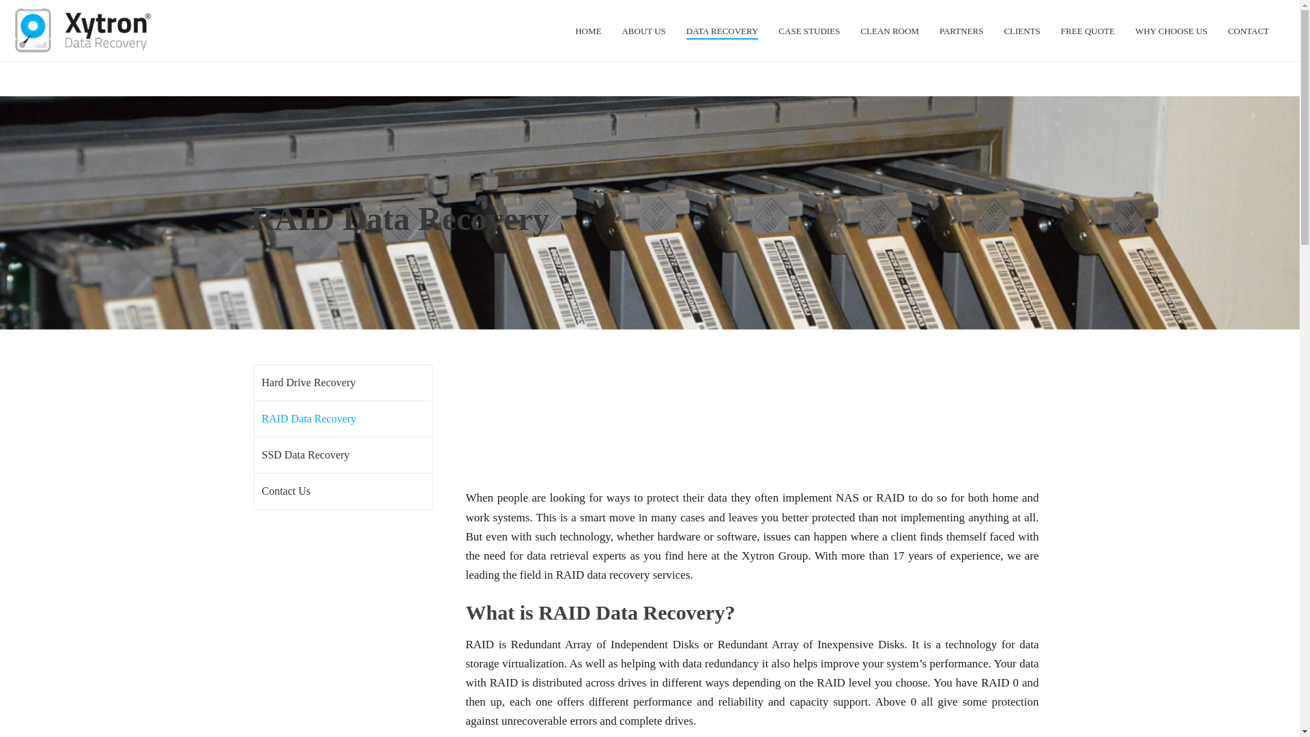  I want to click on FREE QUOTE, so click(1088, 31).